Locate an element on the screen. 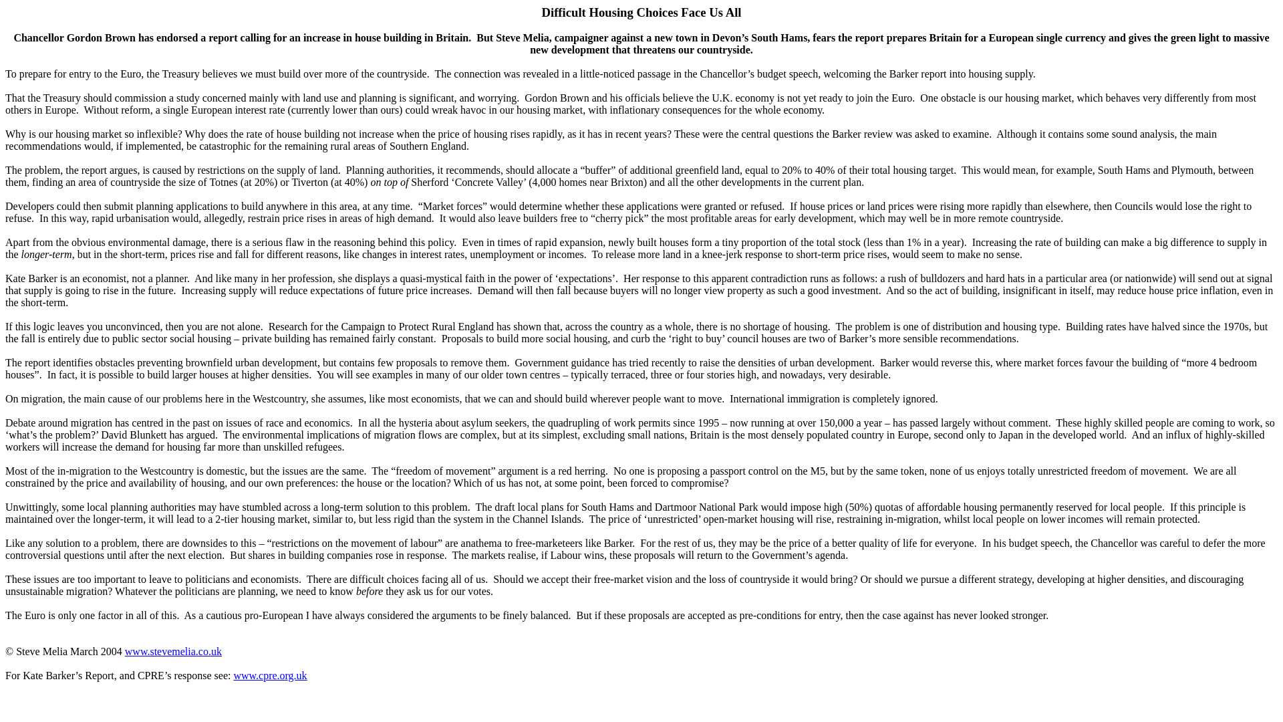  www.stevemelia.co.uk is located at coordinates (173, 651).